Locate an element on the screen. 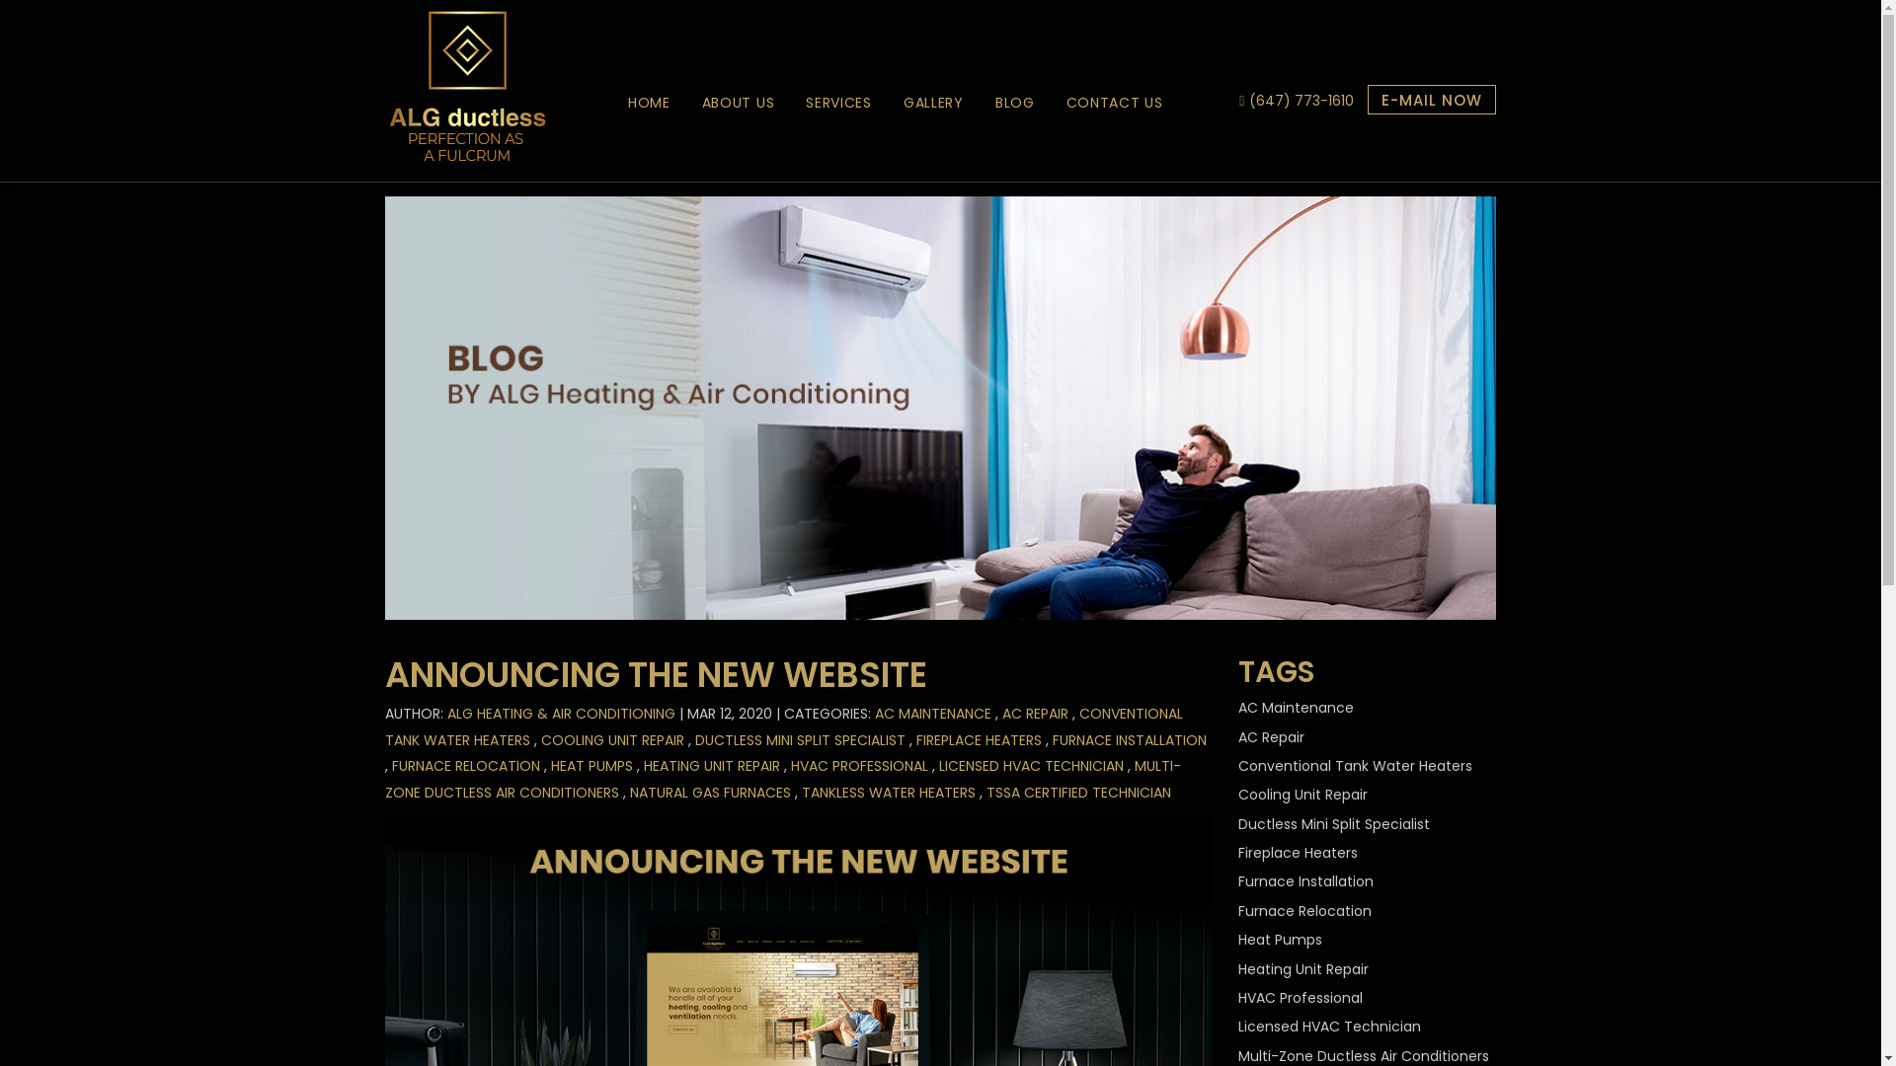 The width and height of the screenshot is (1896, 1066). Heating Unit Repair is located at coordinates (1303, 969).